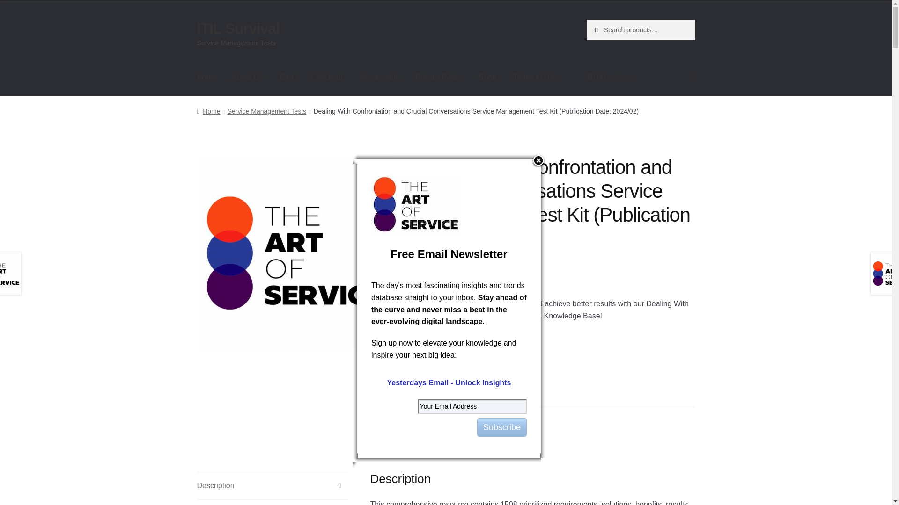  I want to click on Home, so click(208, 111).